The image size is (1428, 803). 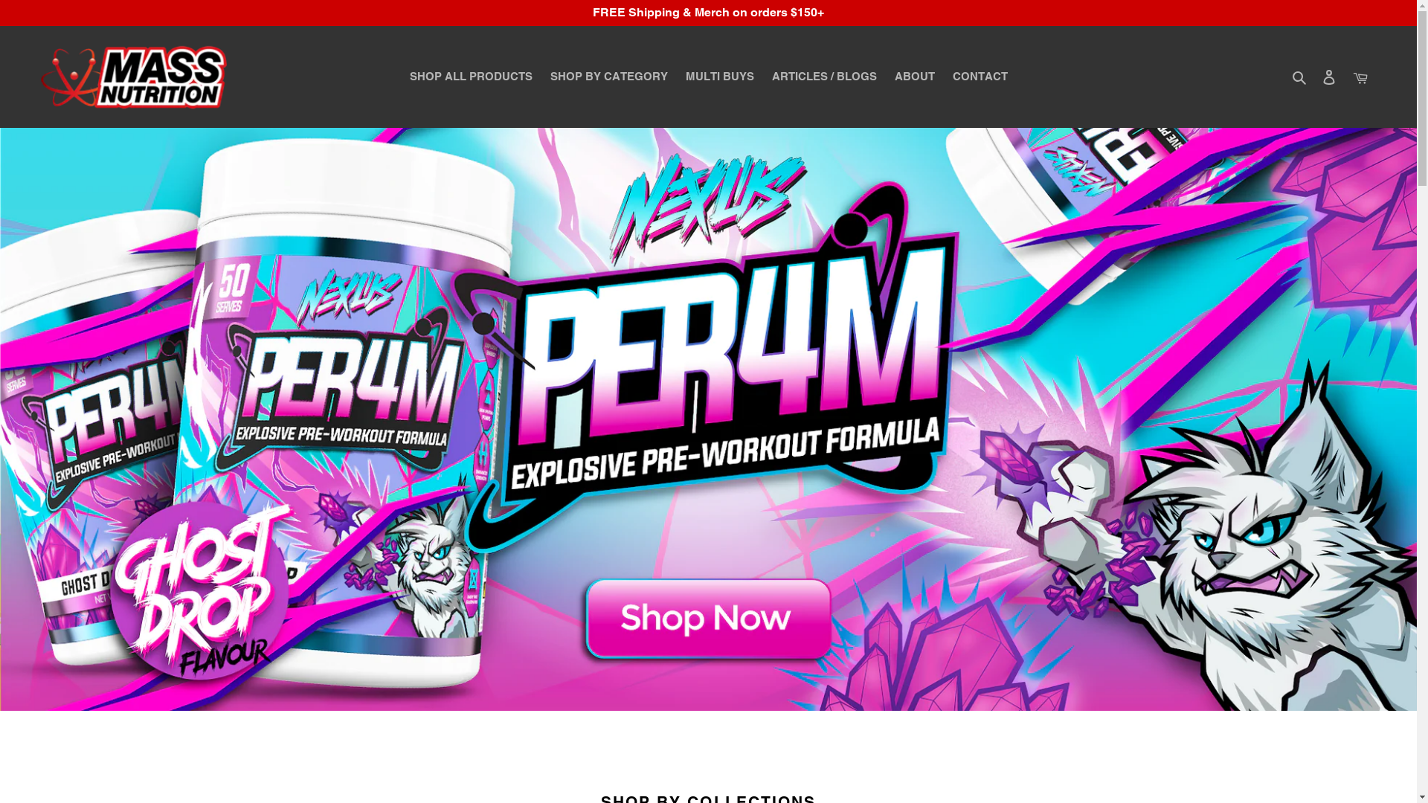 I want to click on Cart, so click(x=1360, y=77).